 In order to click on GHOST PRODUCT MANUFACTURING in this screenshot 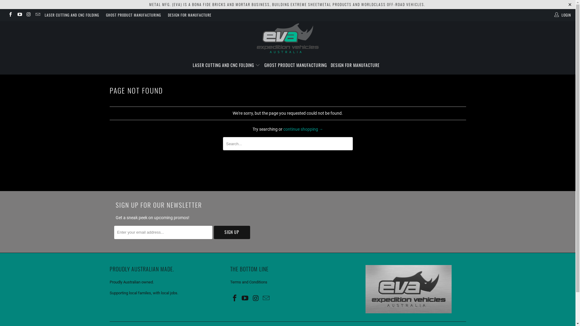, I will do `click(295, 65)`.